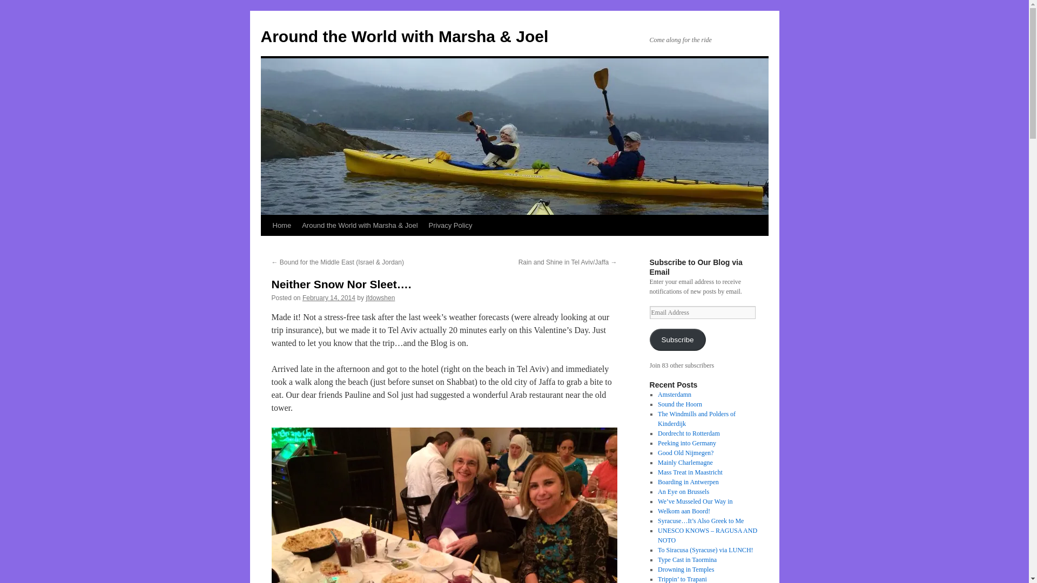 The width and height of the screenshot is (1037, 583). What do you see at coordinates (450, 226) in the screenshot?
I see `Privacy Policy` at bounding box center [450, 226].